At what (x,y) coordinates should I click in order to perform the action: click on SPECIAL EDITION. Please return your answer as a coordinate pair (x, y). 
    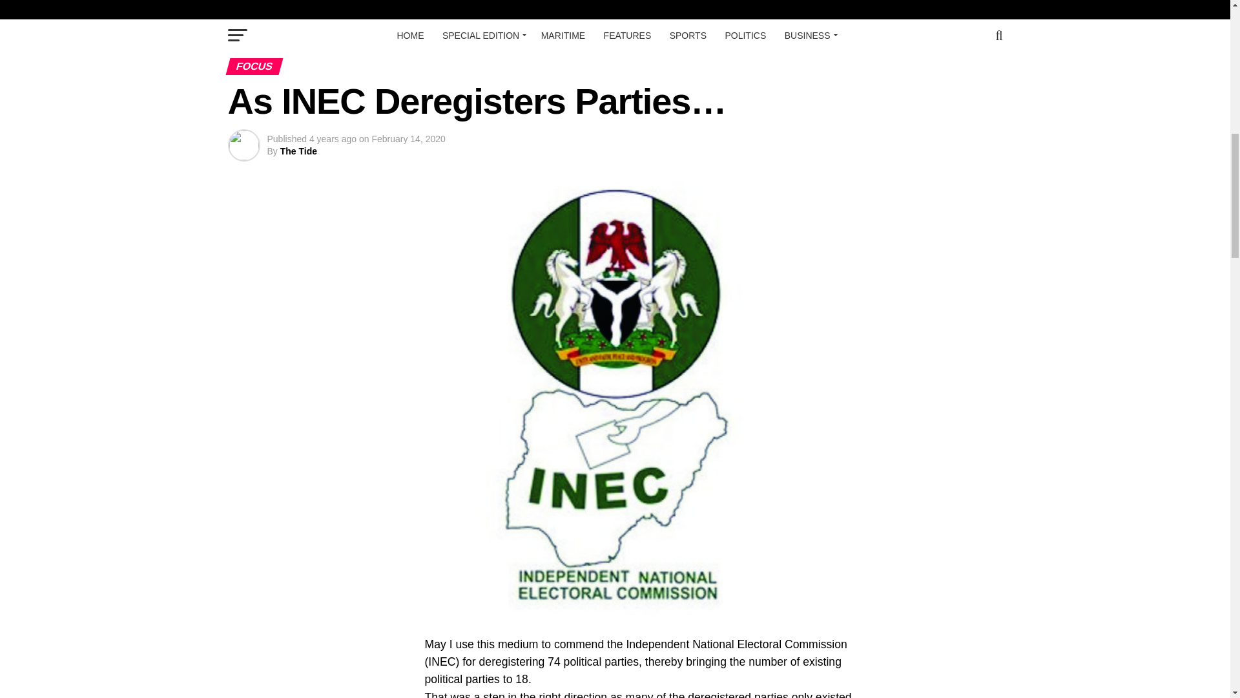
    Looking at the image, I should click on (482, 35).